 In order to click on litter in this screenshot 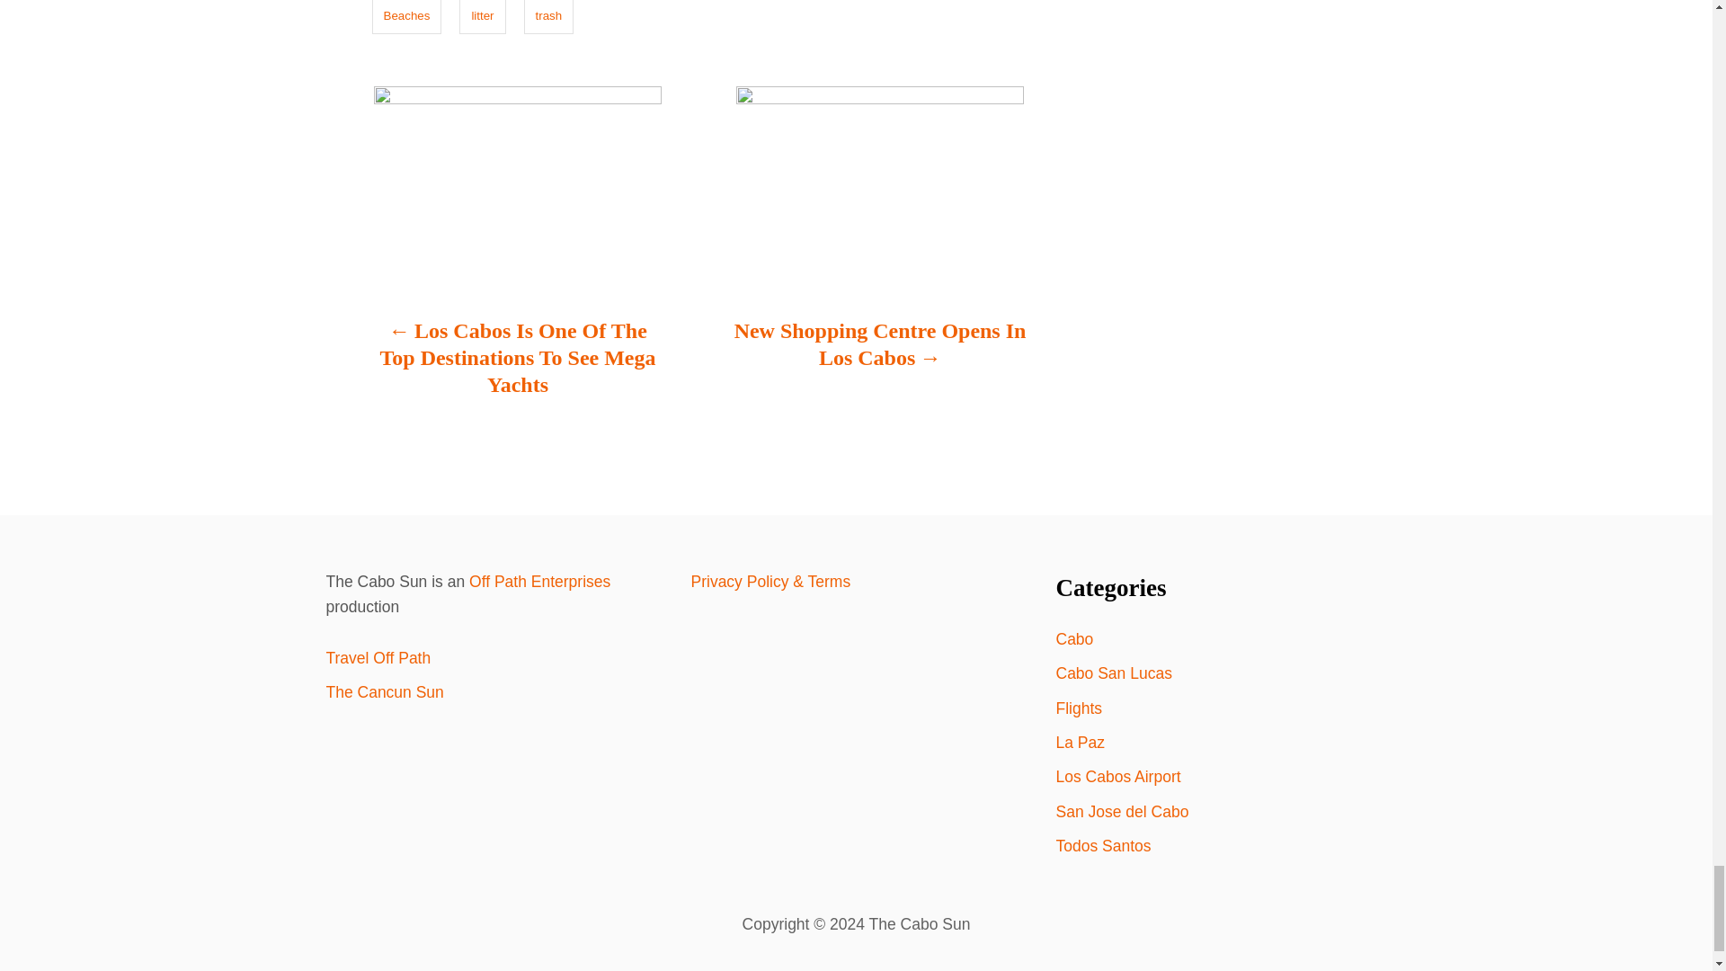, I will do `click(482, 16)`.